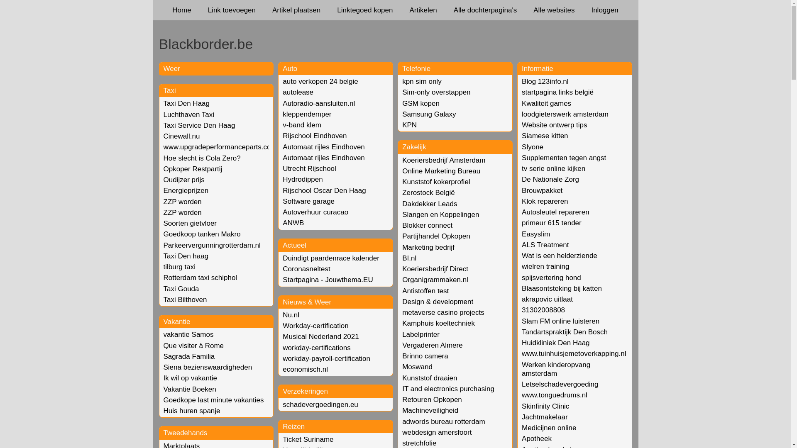 The image size is (797, 448). What do you see at coordinates (183, 212) in the screenshot?
I see `ZZP worden` at bounding box center [183, 212].